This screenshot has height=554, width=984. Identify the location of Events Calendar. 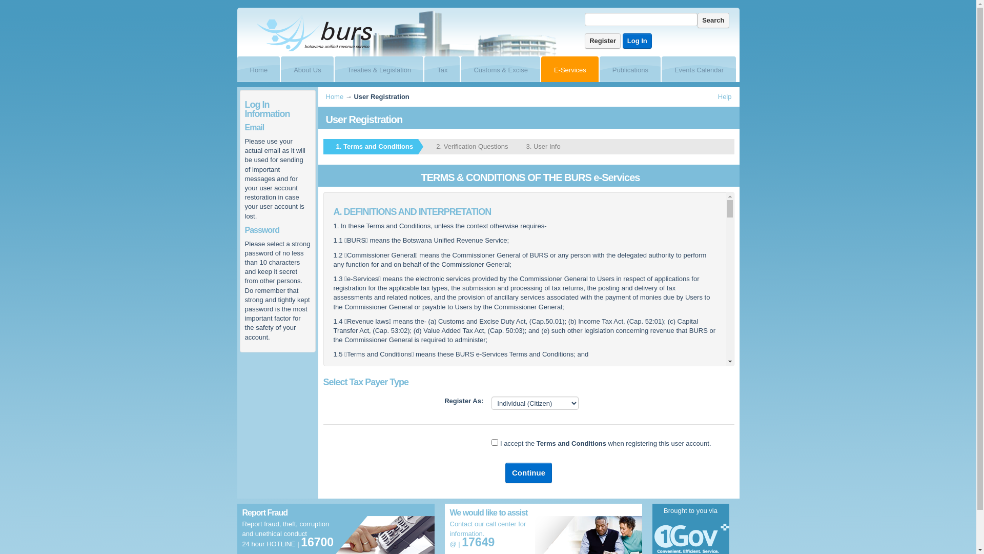
(694, 69).